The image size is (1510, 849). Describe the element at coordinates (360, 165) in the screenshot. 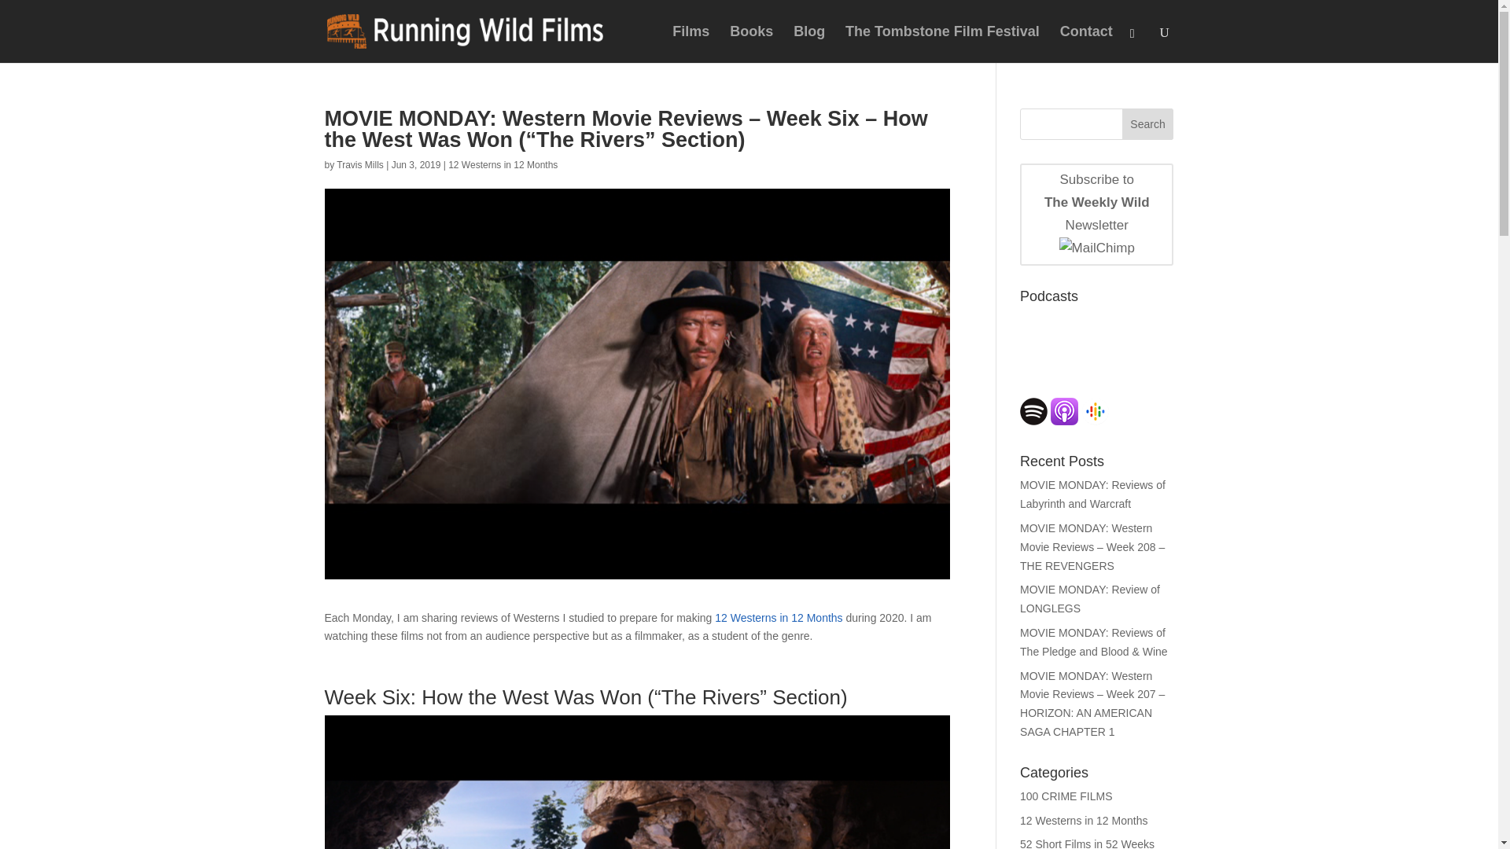

I see `Posts by Travis Mills` at that location.